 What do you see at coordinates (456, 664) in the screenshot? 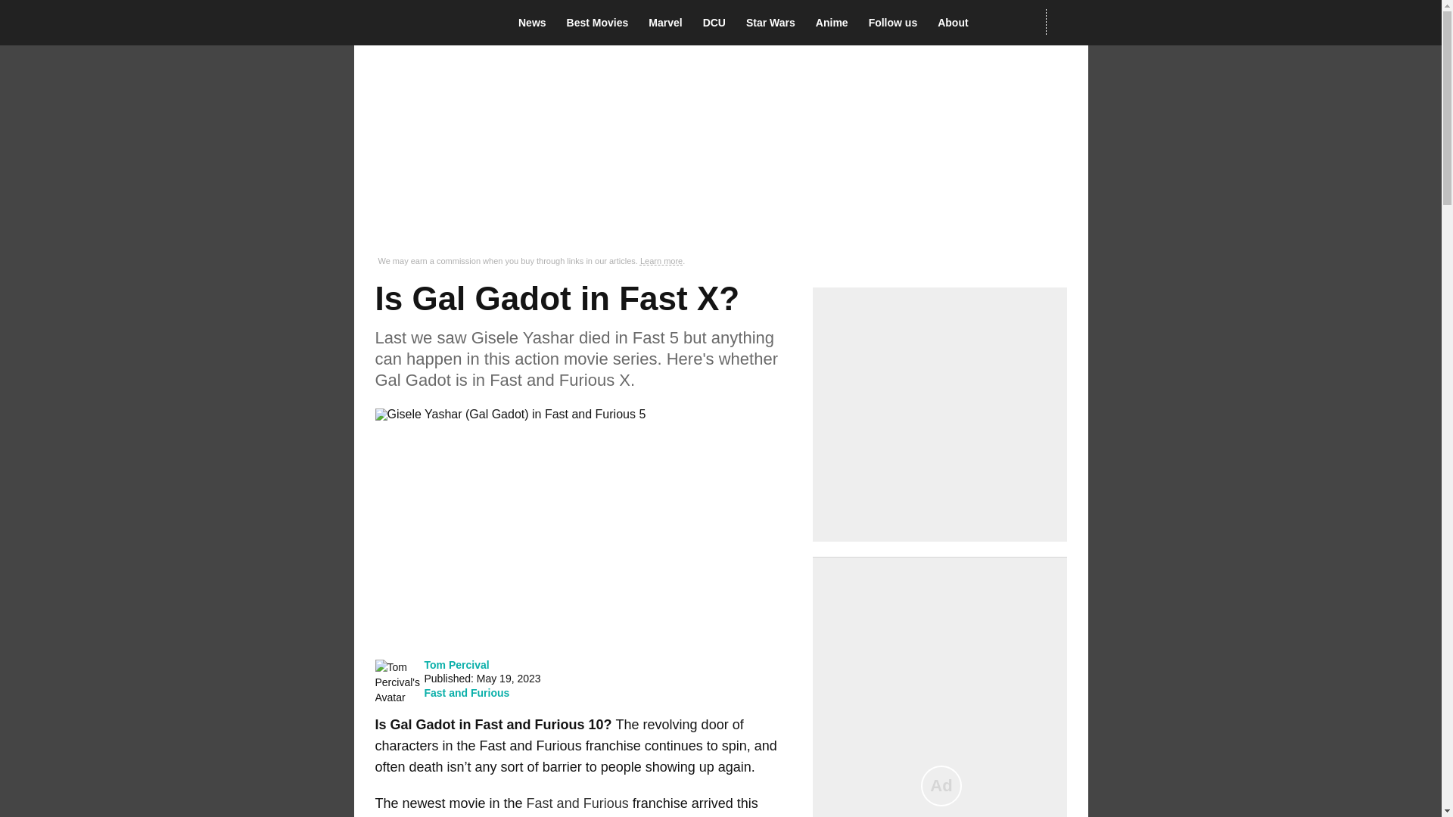
I see `Tom Percival` at bounding box center [456, 664].